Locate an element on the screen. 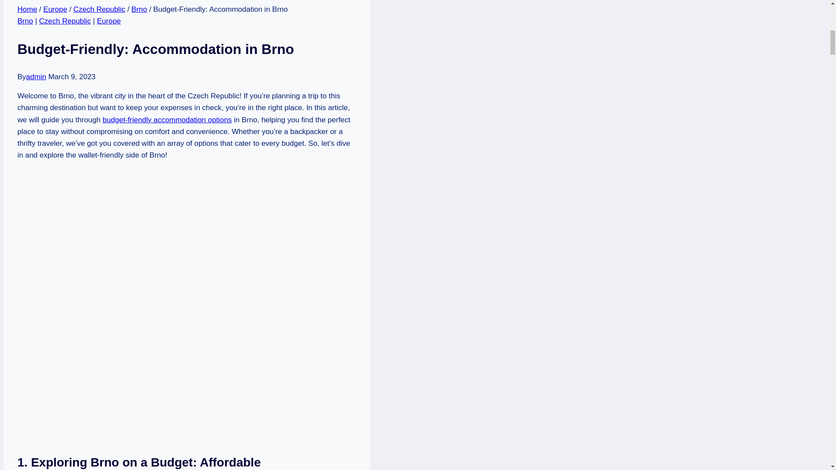 Image resolution: width=836 pixels, height=470 pixels. Brno is located at coordinates (25, 21).